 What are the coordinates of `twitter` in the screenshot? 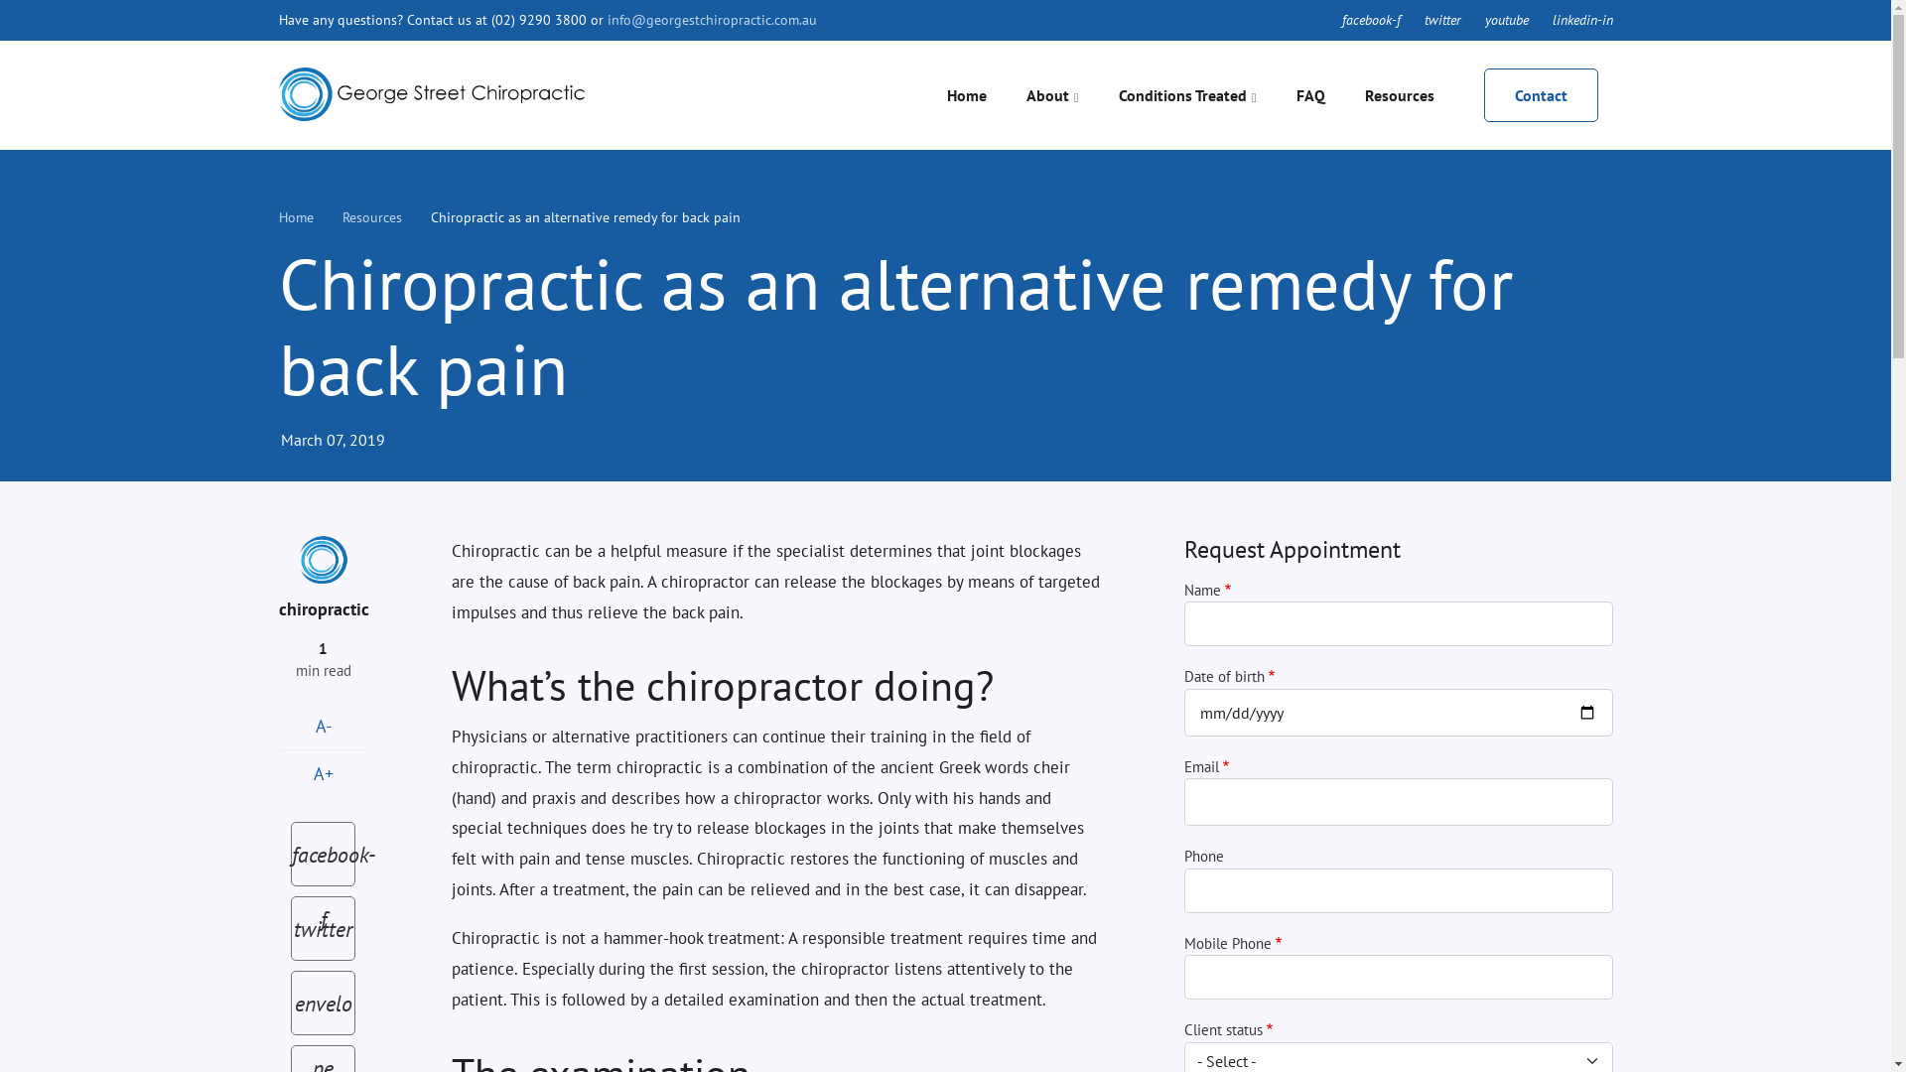 It's located at (1441, 20).